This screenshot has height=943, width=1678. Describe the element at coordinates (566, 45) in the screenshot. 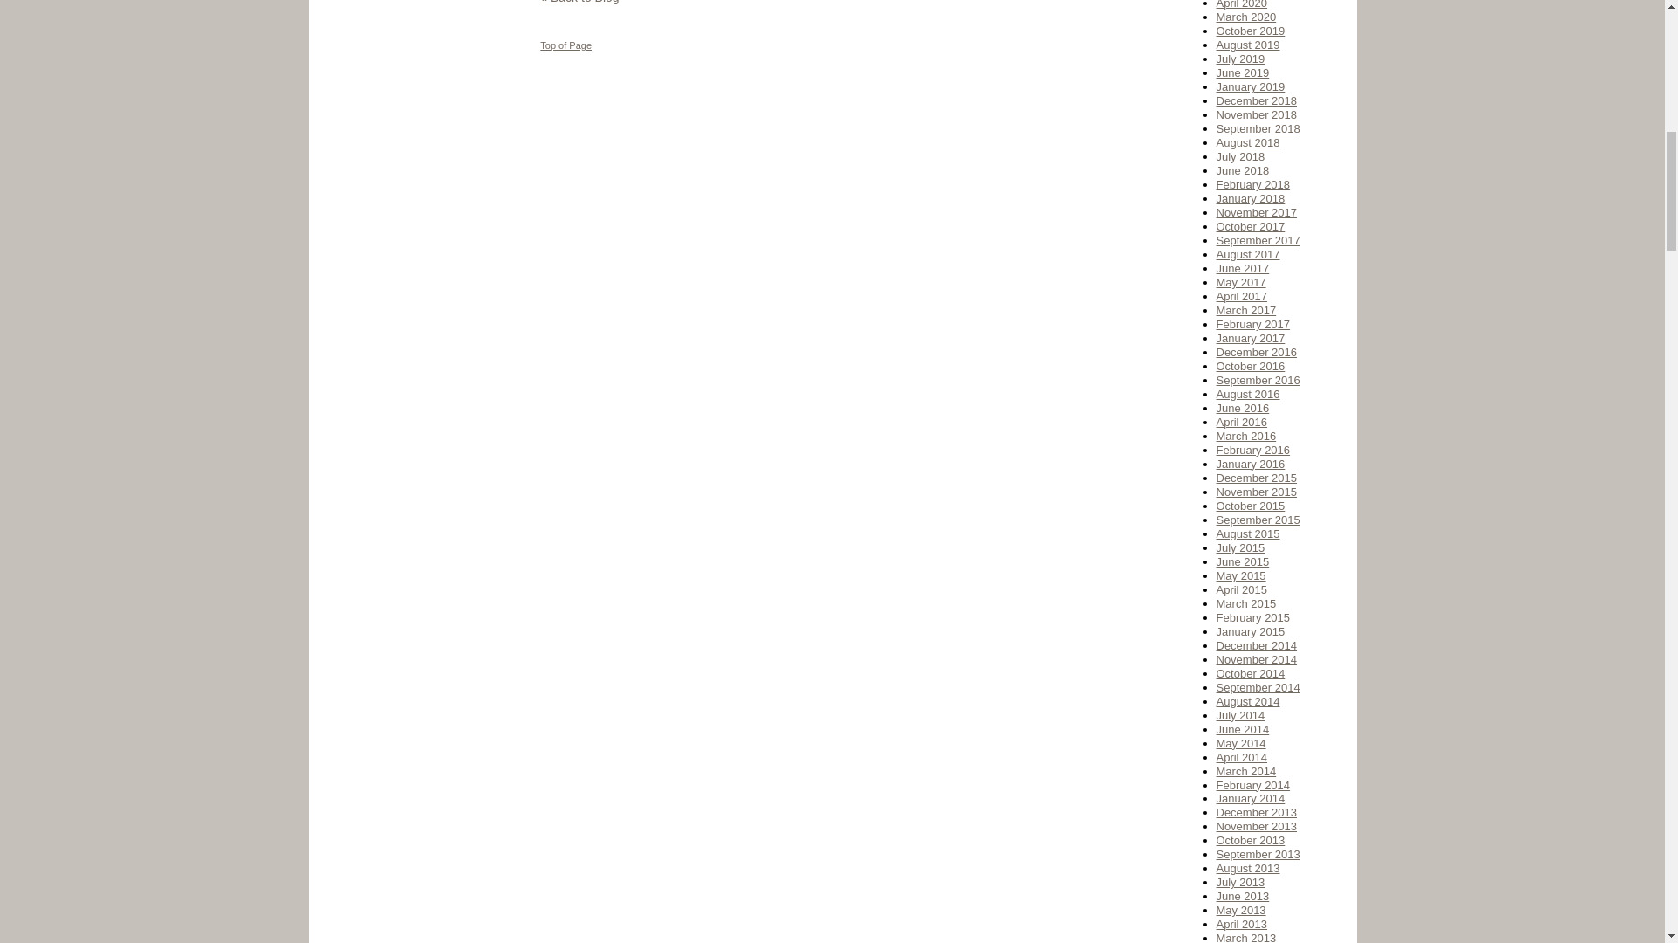

I see `Top of Page` at that location.